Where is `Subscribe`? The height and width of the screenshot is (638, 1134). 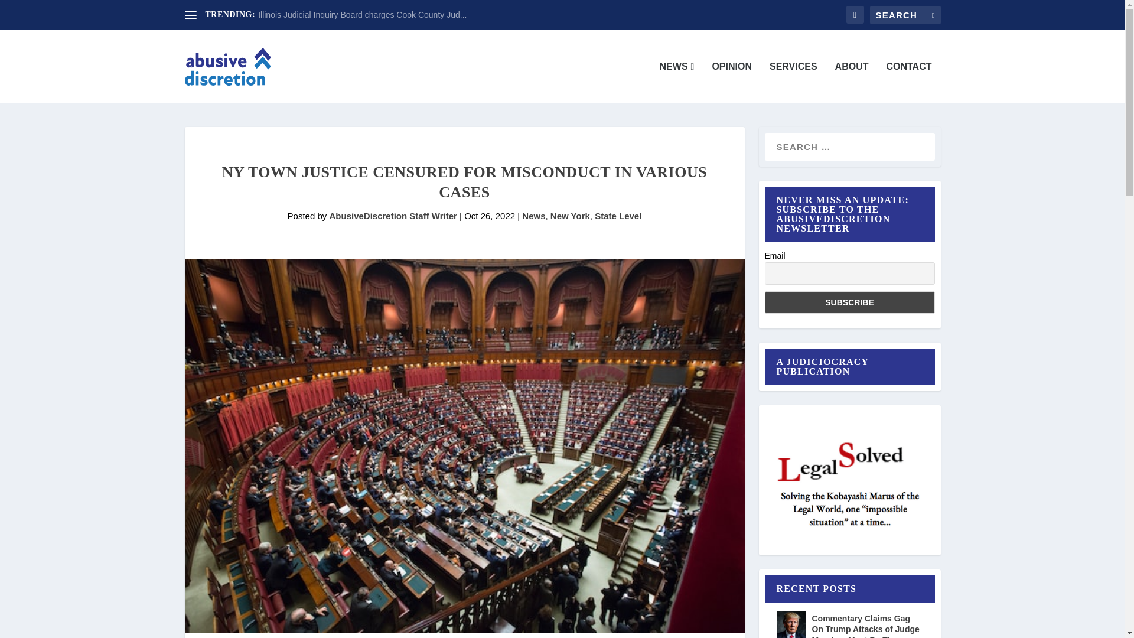
Subscribe is located at coordinates (849, 302).